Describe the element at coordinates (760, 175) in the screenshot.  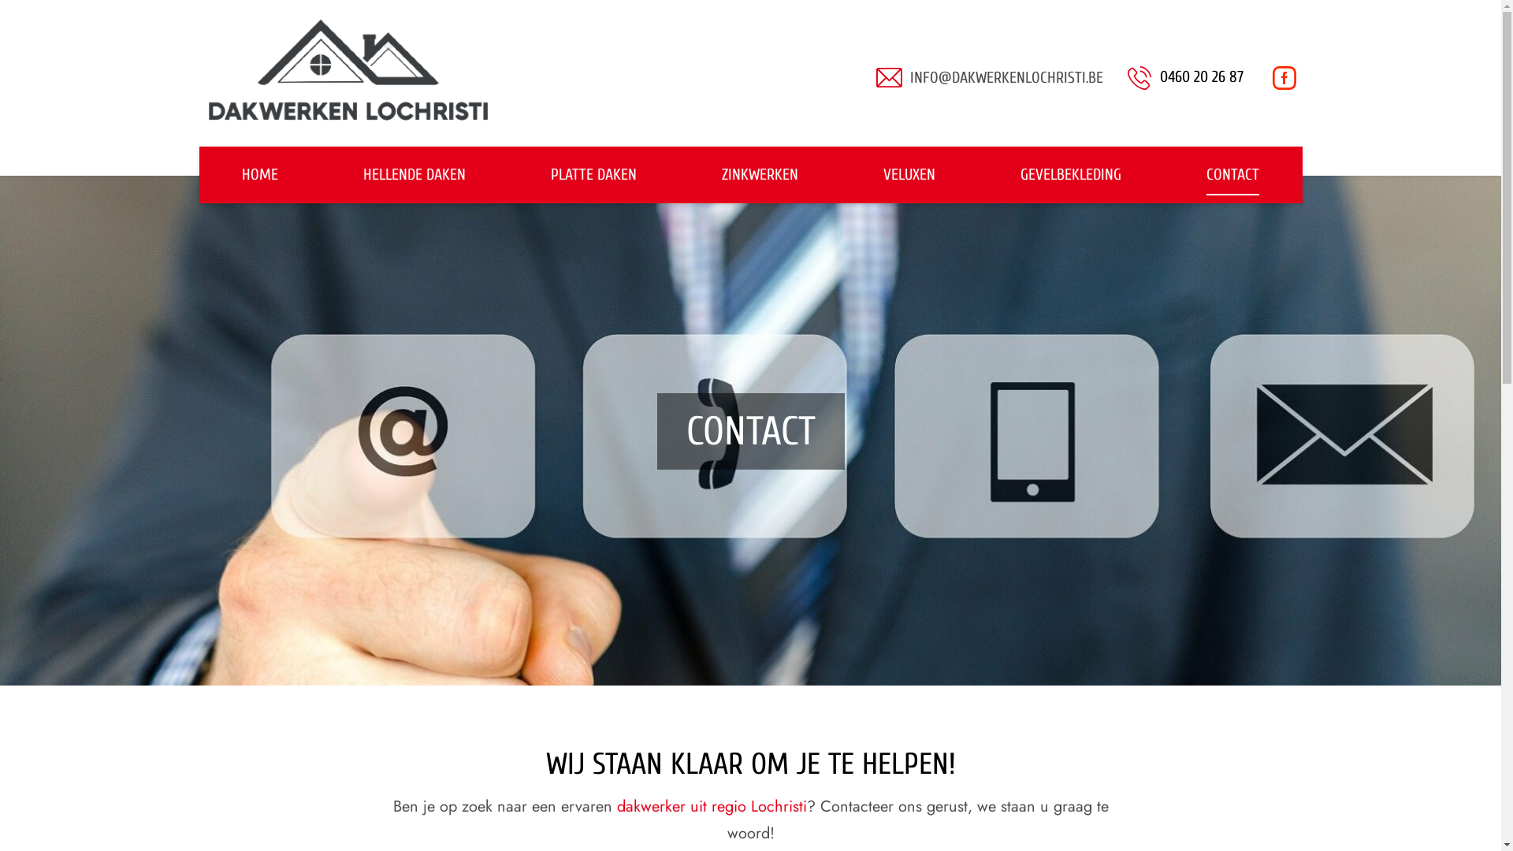
I see `ZINKWERKEN` at that location.